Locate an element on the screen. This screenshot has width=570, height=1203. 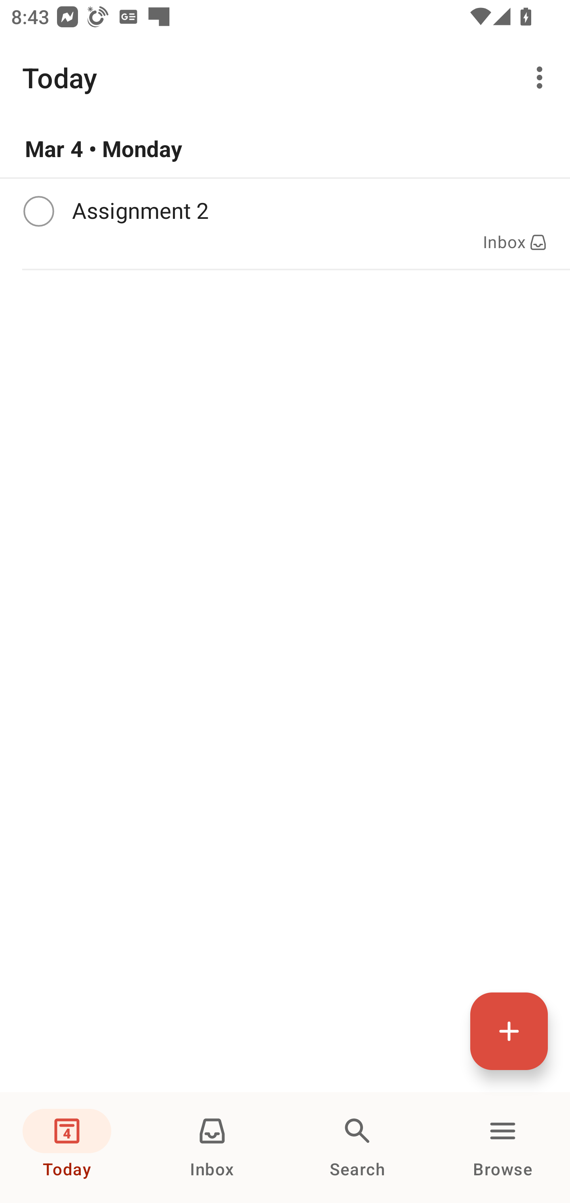
Browse is located at coordinates (503, 1148).